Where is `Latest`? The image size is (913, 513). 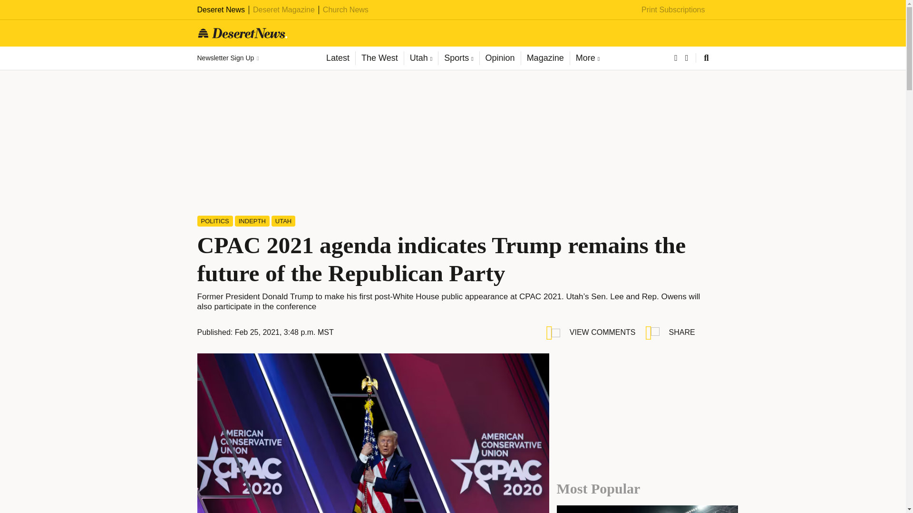
Latest is located at coordinates (338, 58).